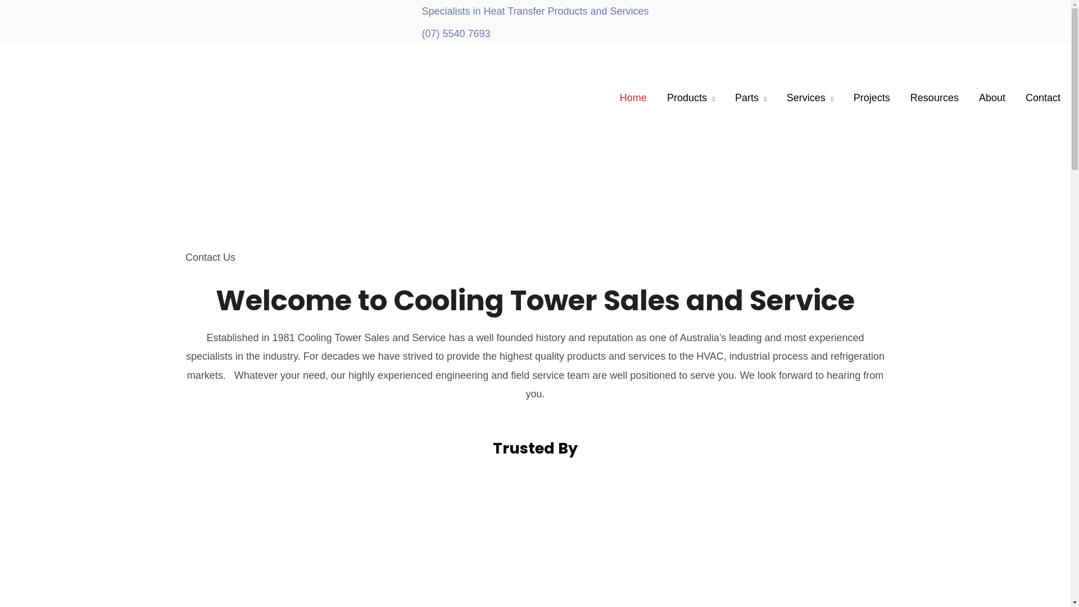 This screenshot has height=607, width=1079. Describe the element at coordinates (691, 98) in the screenshot. I see `Products` at that location.